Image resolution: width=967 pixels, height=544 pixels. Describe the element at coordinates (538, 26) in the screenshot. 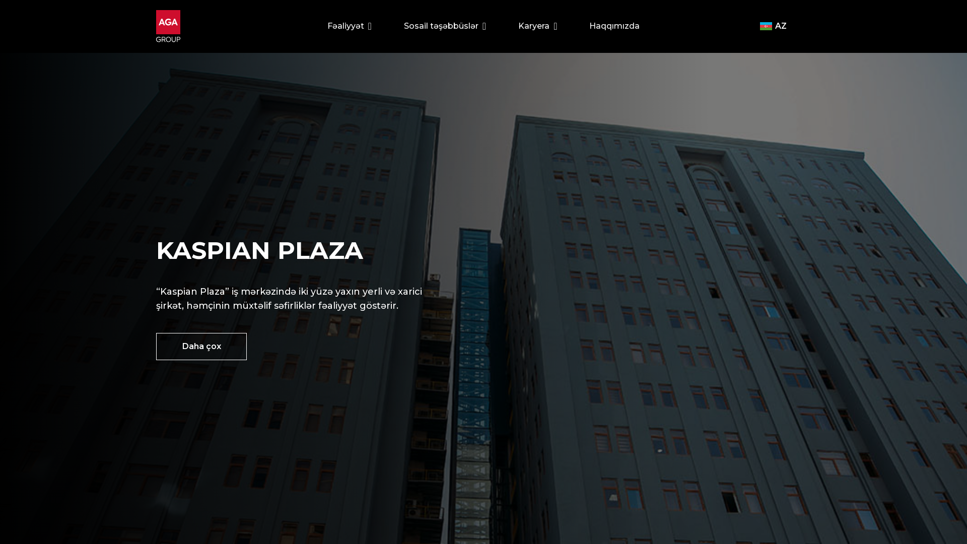

I see `Karyera` at that location.